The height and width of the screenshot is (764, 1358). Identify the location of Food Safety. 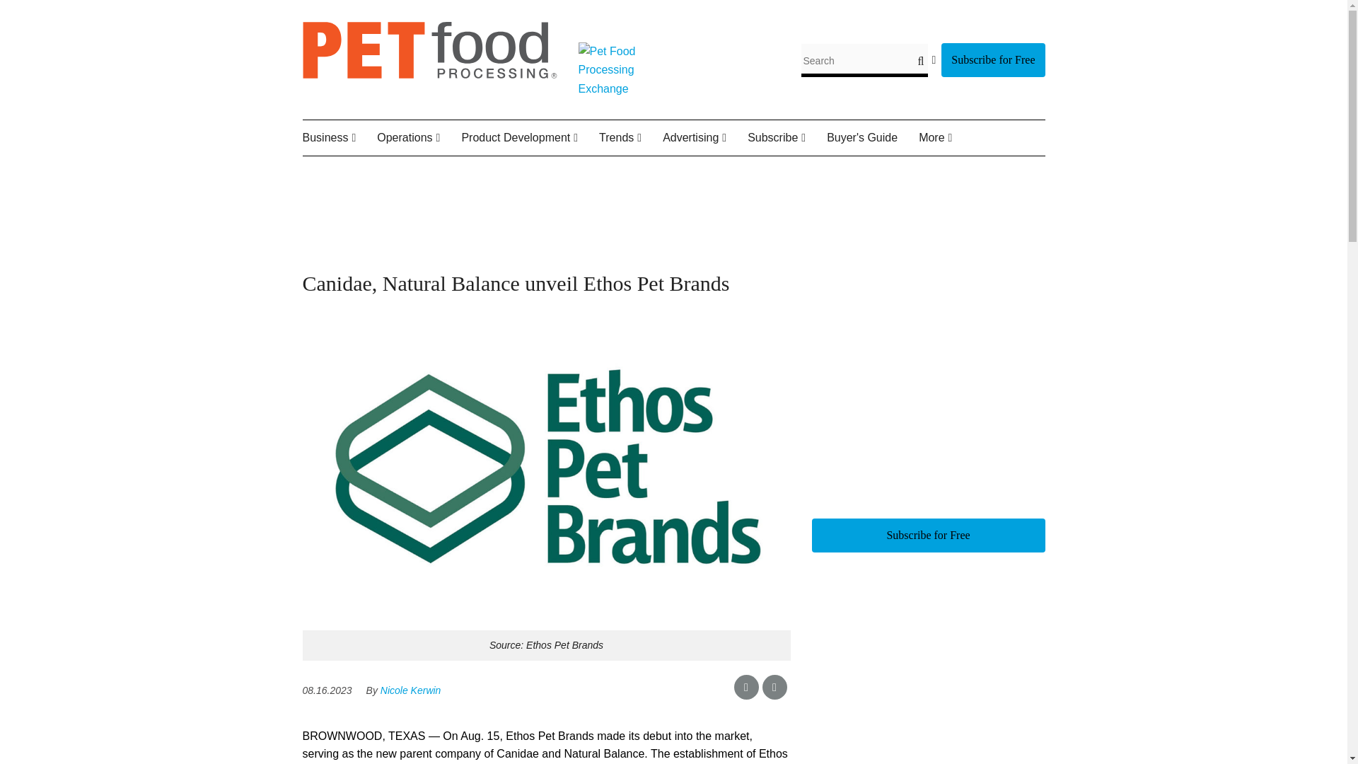
(461, 171).